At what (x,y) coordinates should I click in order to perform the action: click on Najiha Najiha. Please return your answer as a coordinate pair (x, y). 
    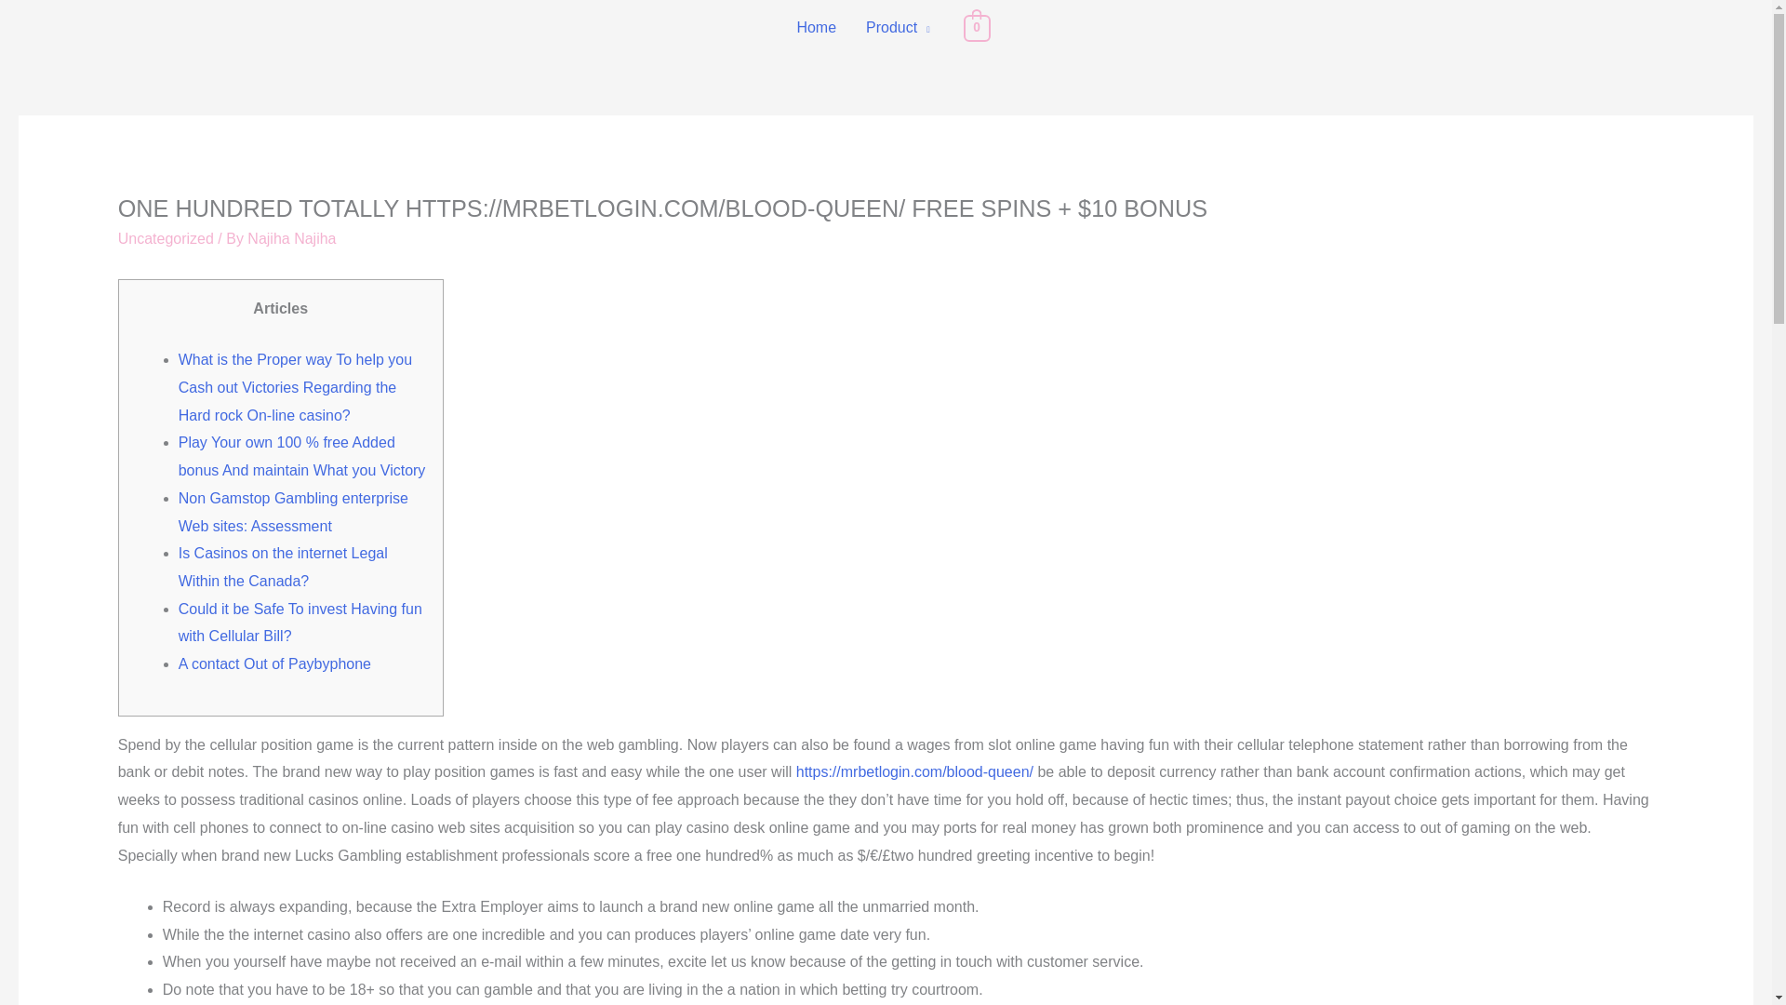
    Looking at the image, I should click on (291, 238).